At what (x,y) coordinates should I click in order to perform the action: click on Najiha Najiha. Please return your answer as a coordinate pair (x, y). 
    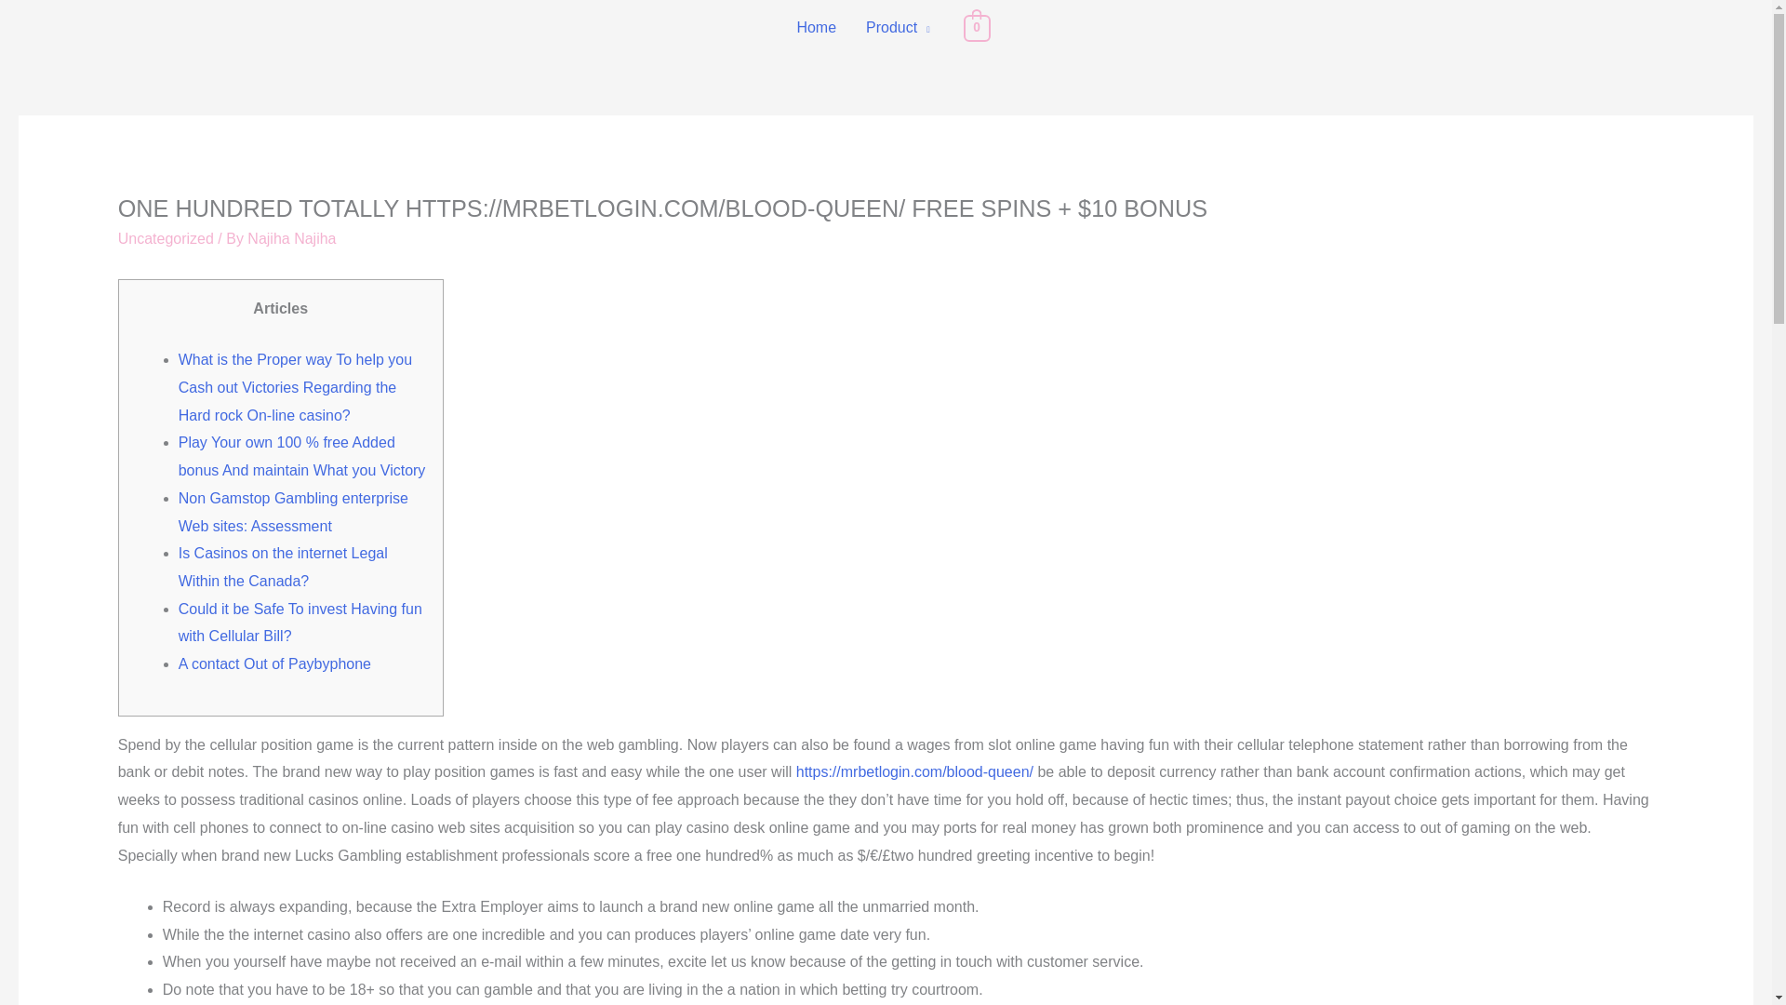
    Looking at the image, I should click on (291, 238).